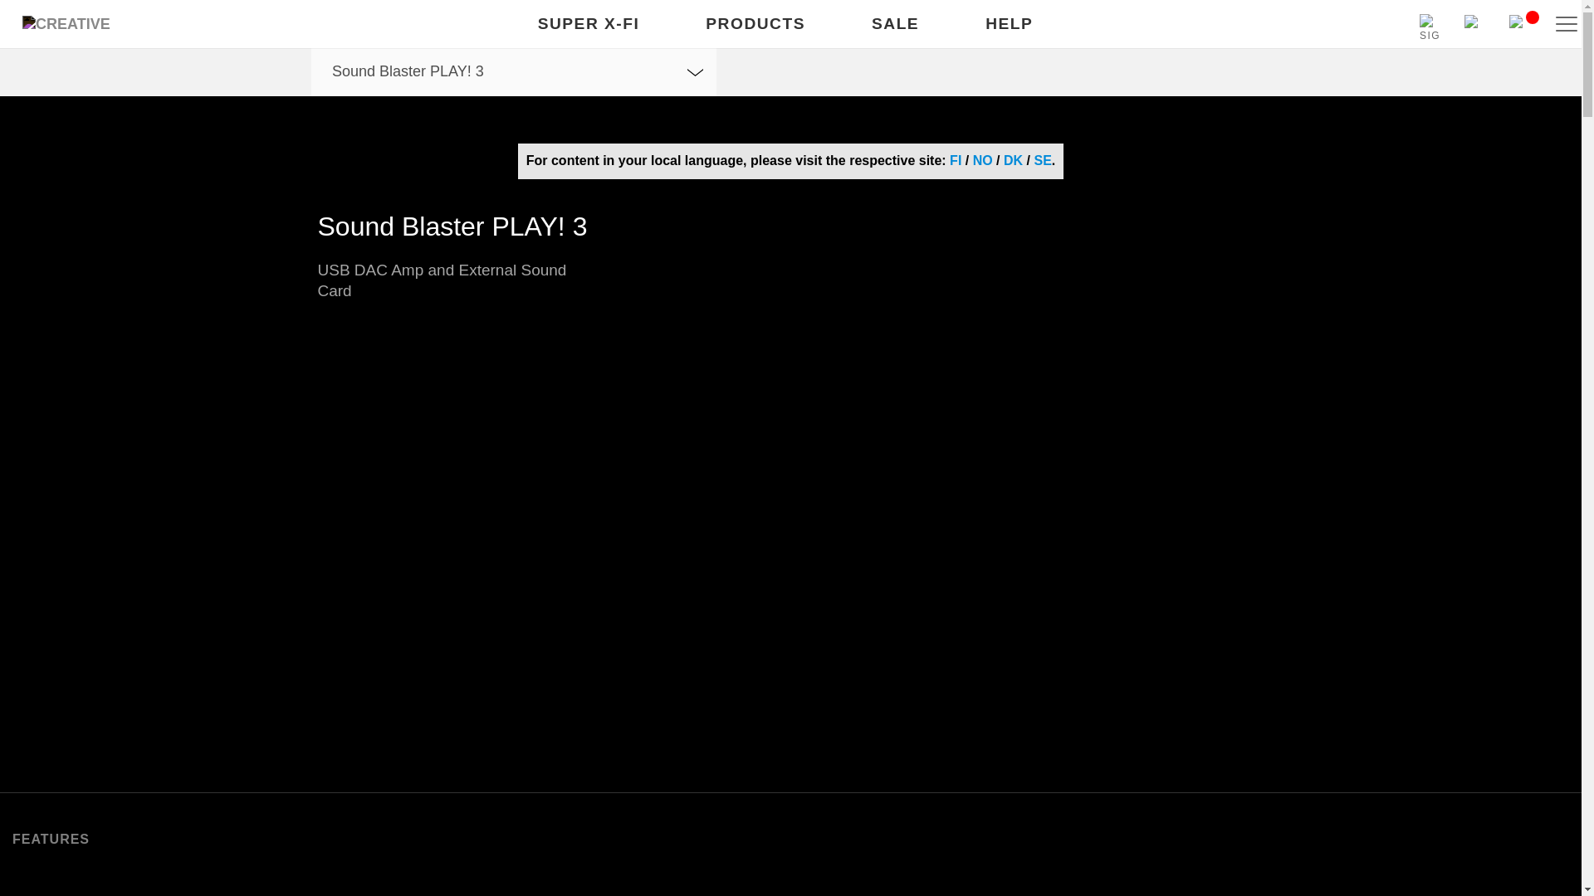 This screenshot has width=1594, height=896. What do you see at coordinates (1013, 161) in the screenshot?
I see `DK` at bounding box center [1013, 161].